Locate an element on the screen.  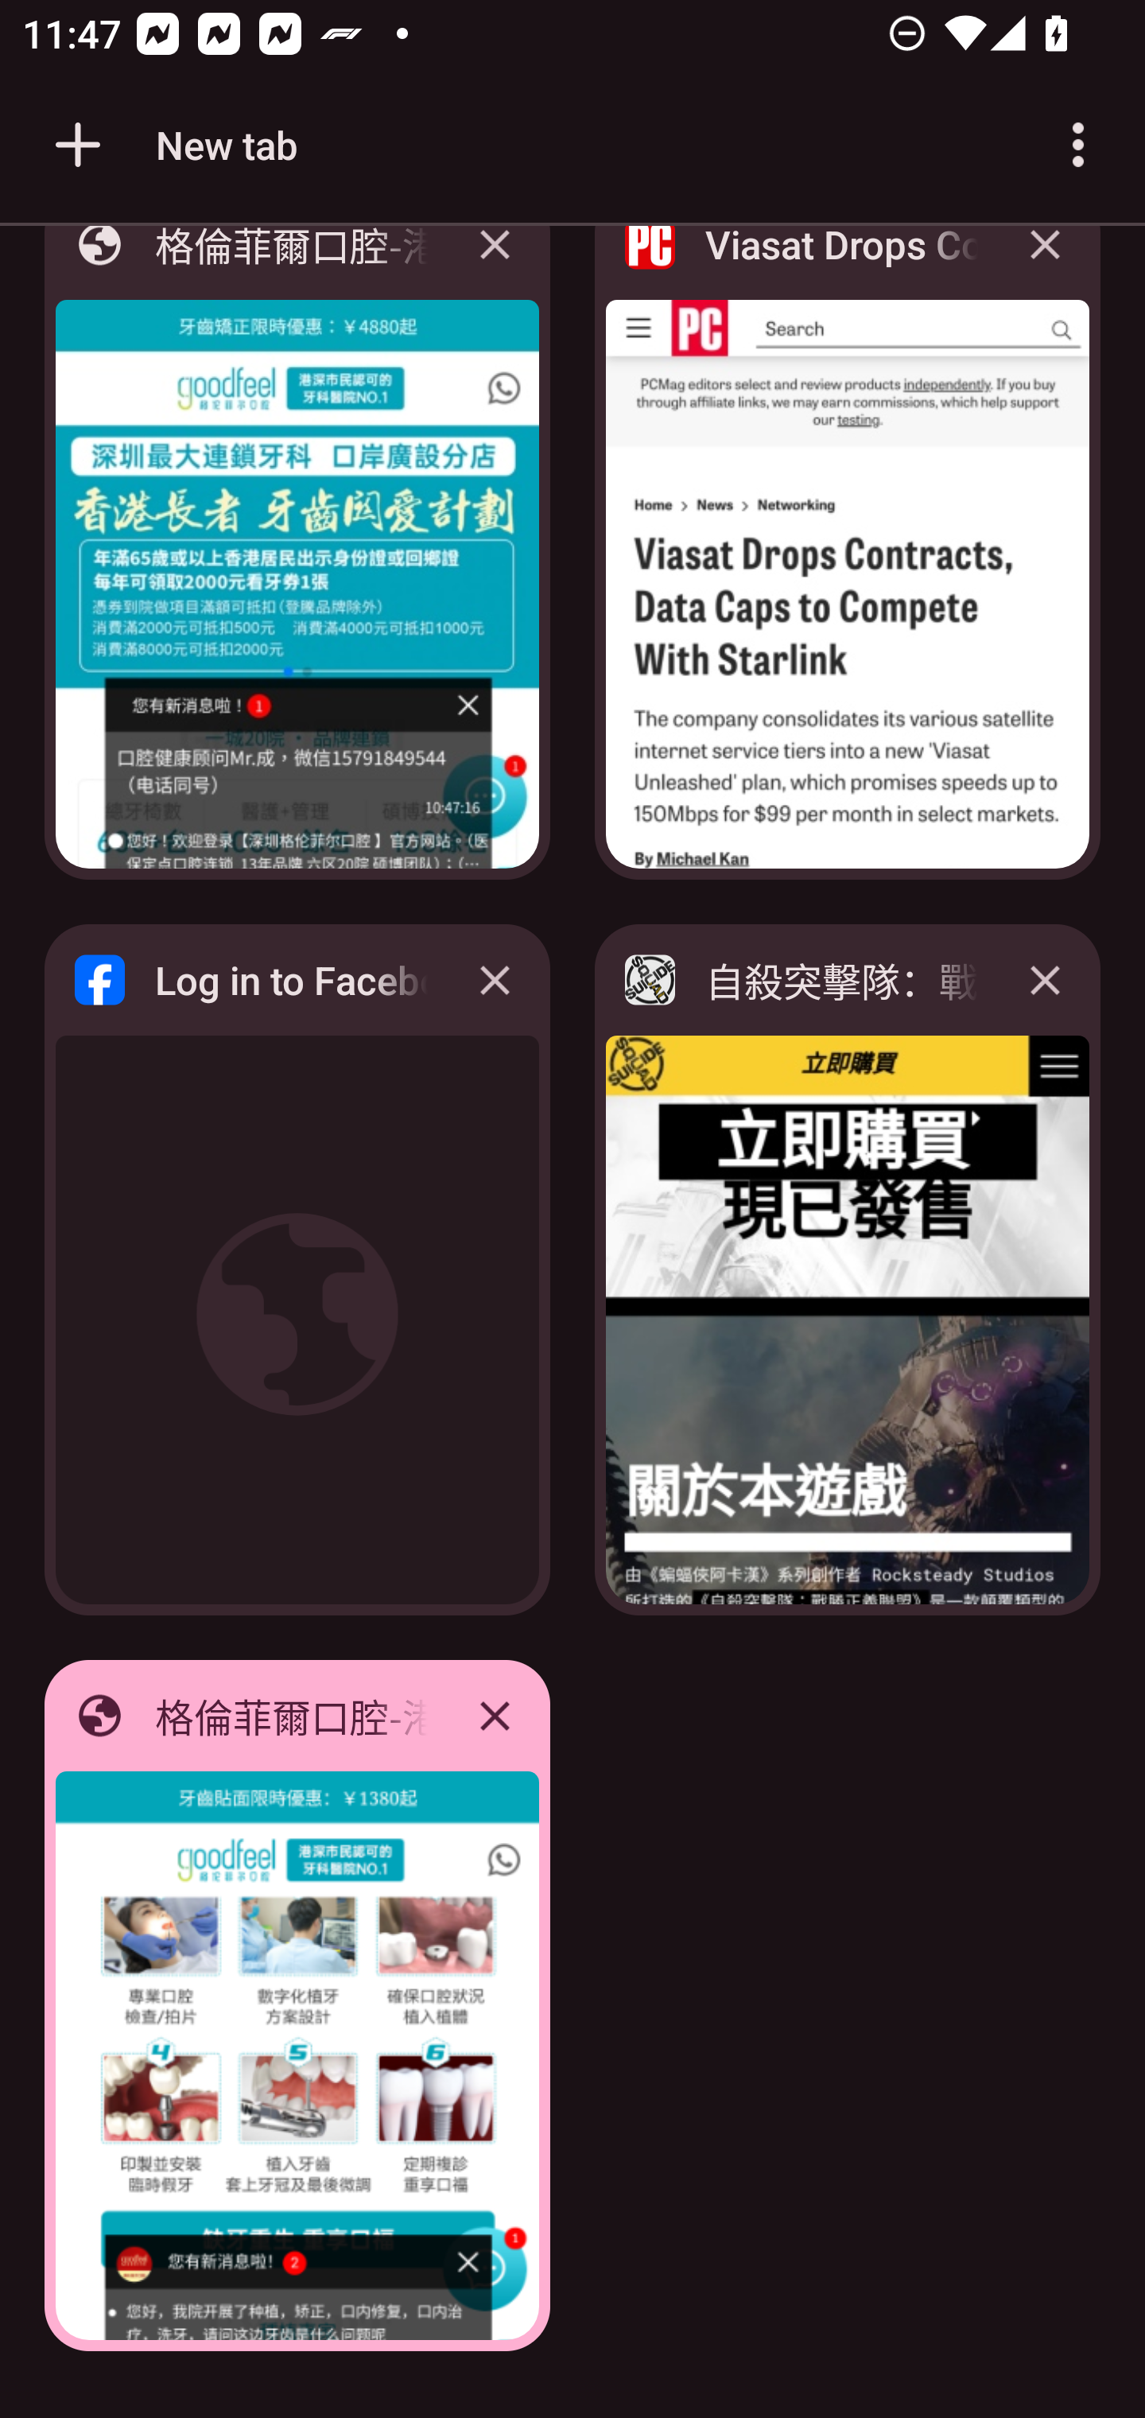
Close 格倫菲爾口腔-港深市民認可的牙科醫院NO.1 tab is located at coordinates (495, 267).